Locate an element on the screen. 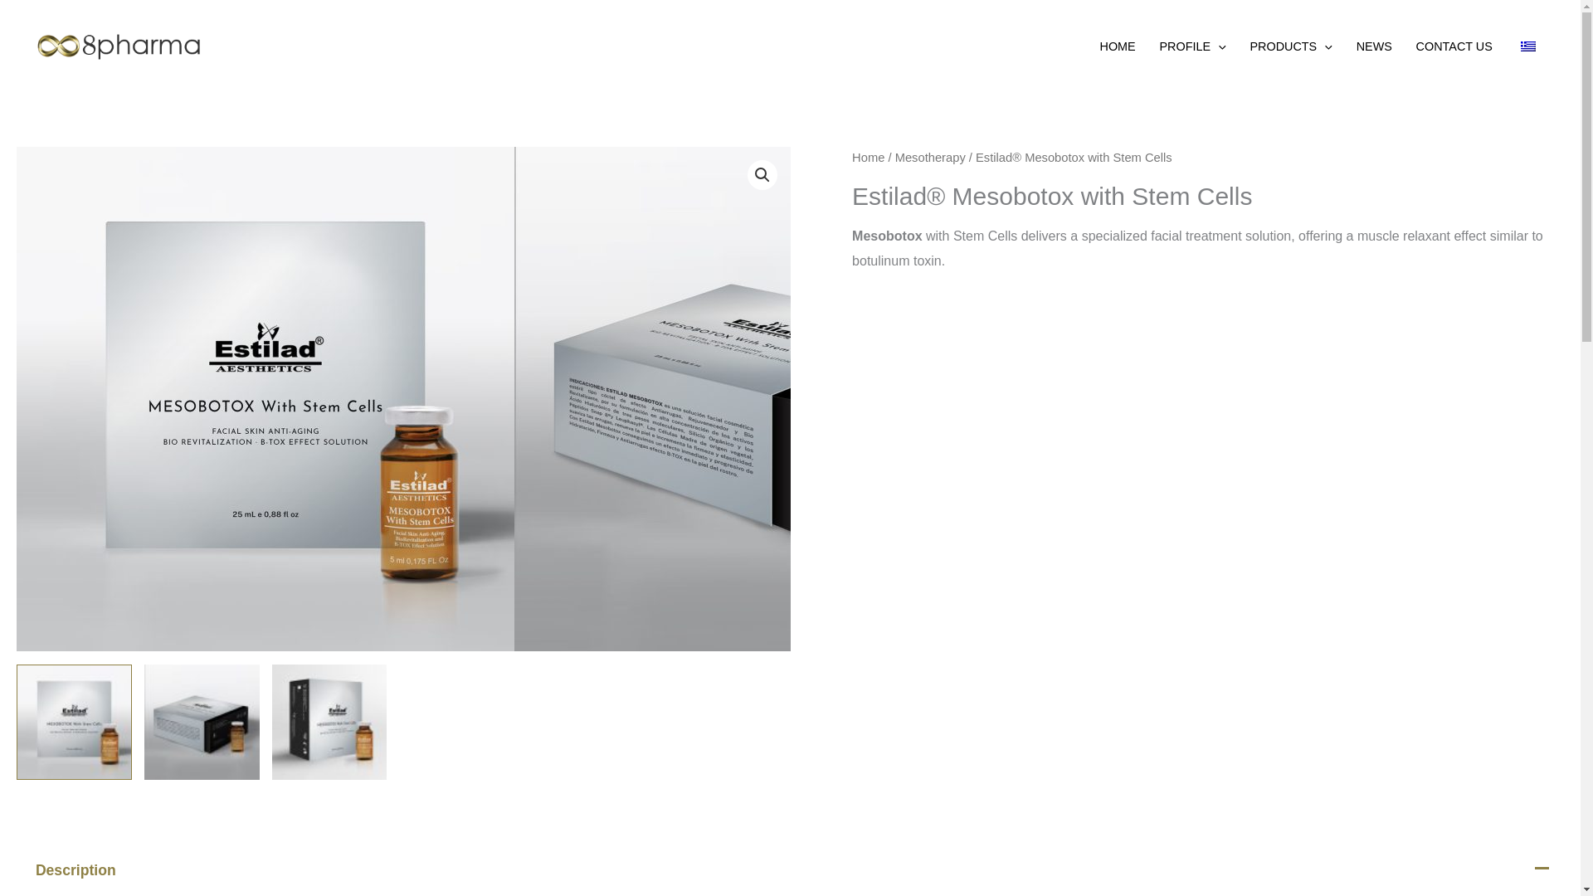  Greek is located at coordinates (1528, 46).